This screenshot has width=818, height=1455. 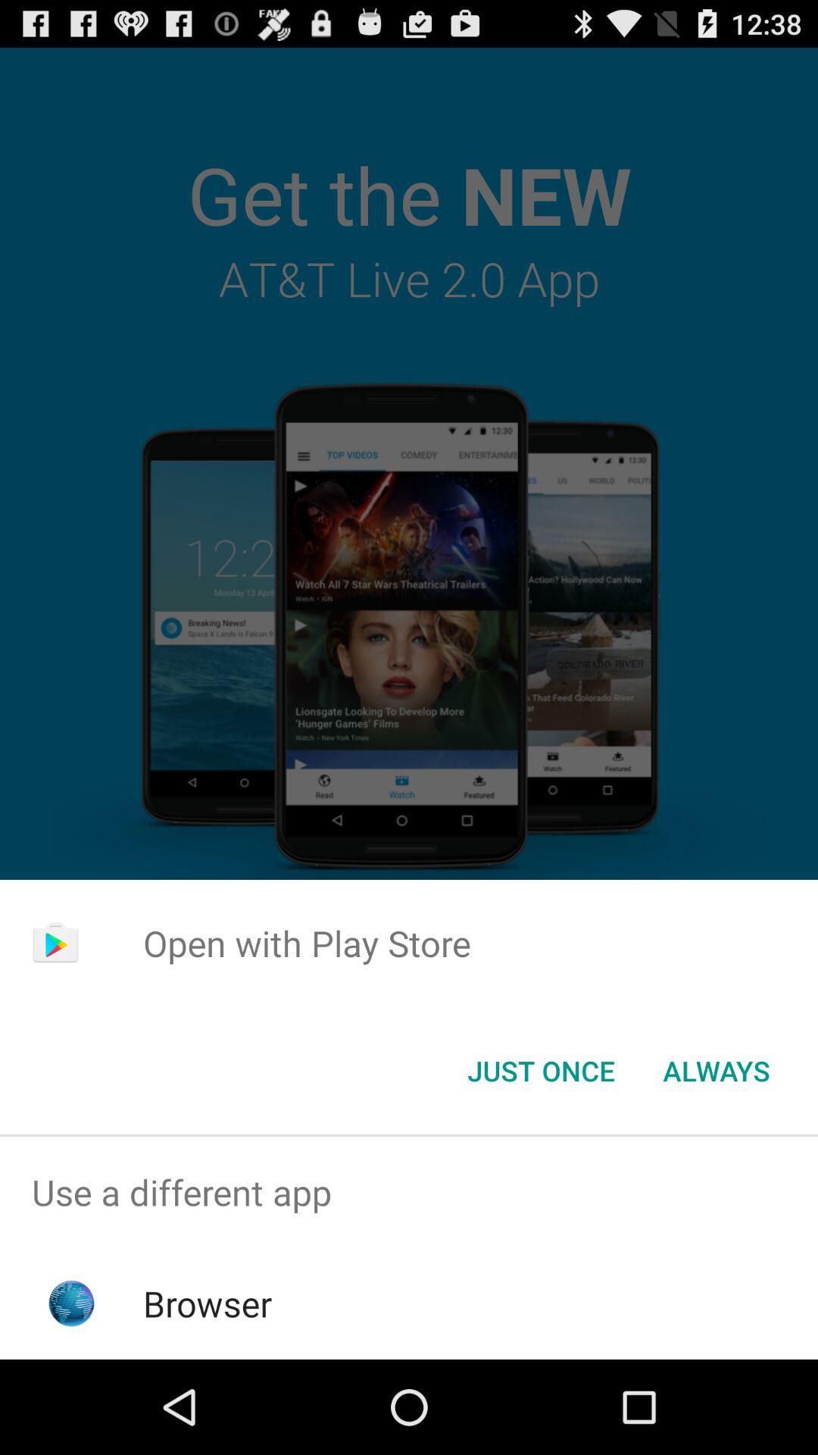 What do you see at coordinates (409, 1193) in the screenshot?
I see `jump until use a different app` at bounding box center [409, 1193].